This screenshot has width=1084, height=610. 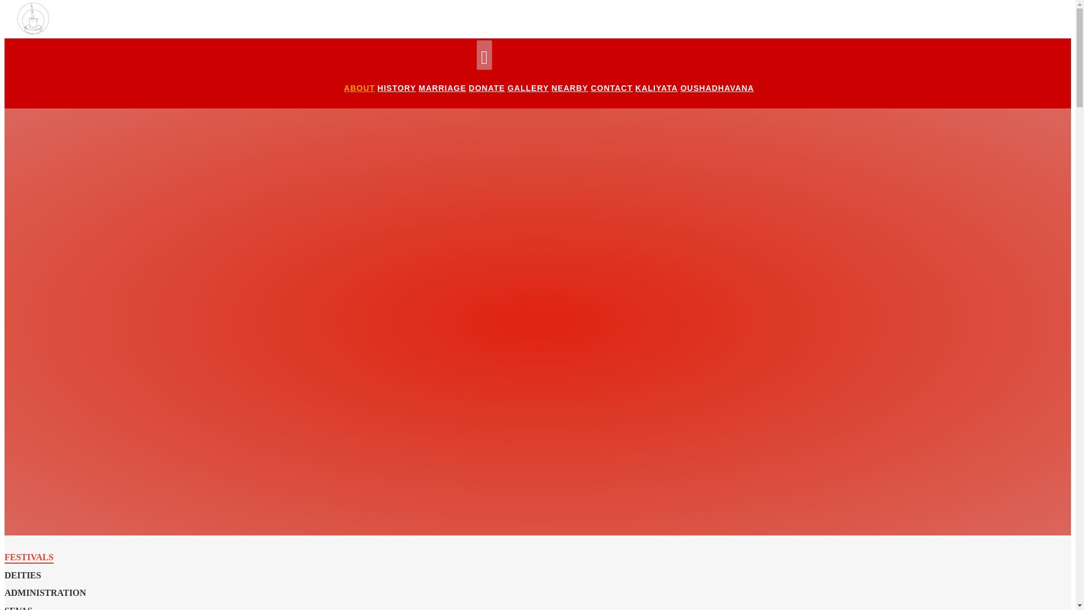 I want to click on NEARBY, so click(x=570, y=88).